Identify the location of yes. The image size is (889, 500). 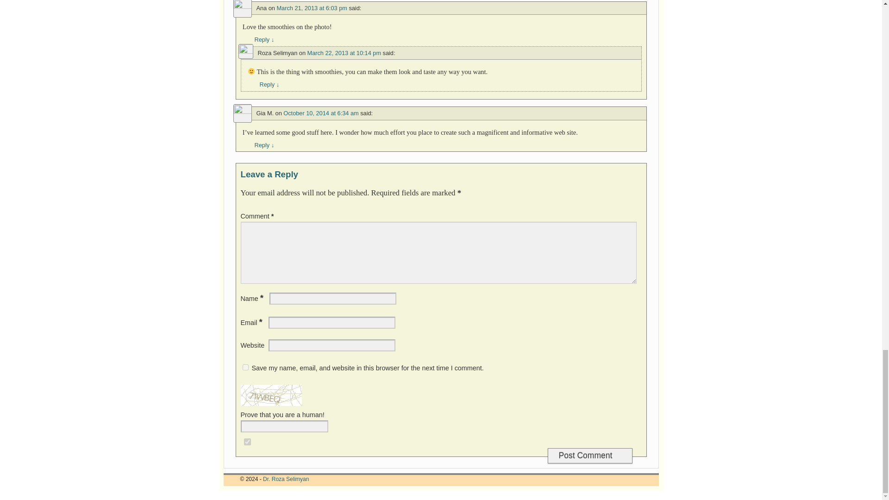
(245, 368).